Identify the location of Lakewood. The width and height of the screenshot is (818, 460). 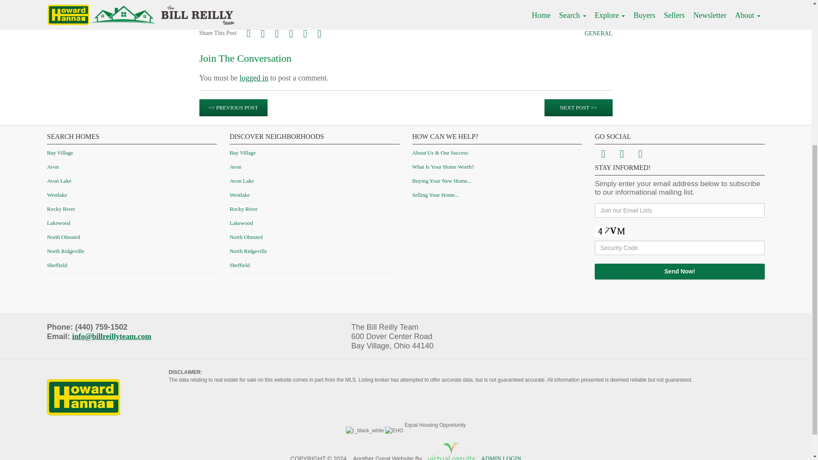
(58, 223).